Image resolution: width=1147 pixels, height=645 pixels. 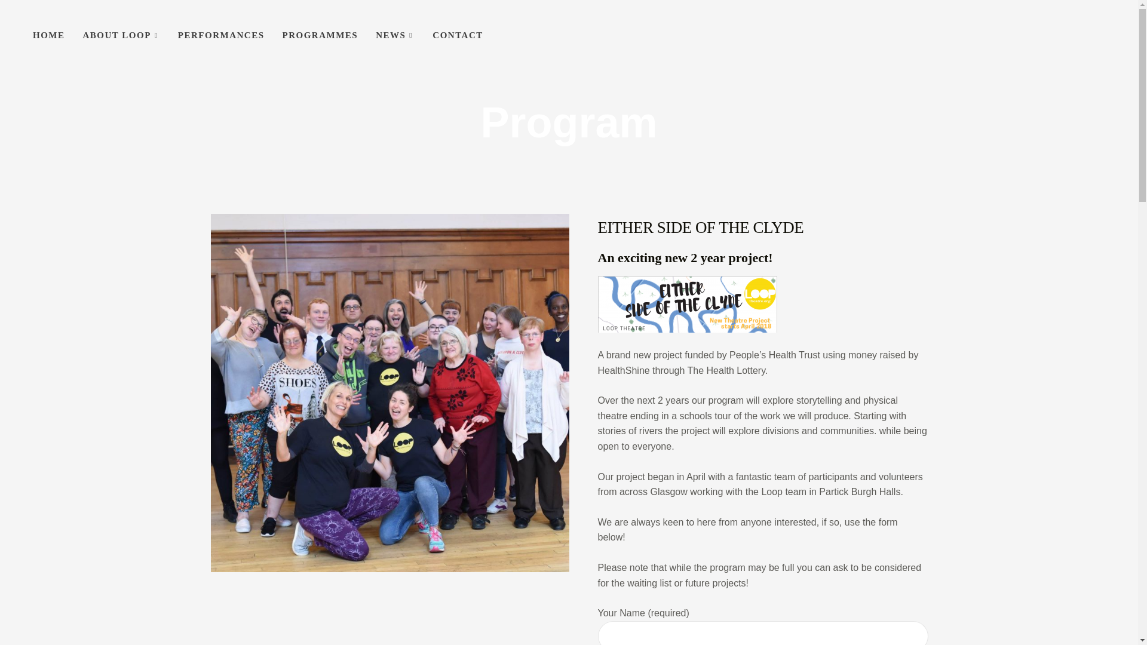 I want to click on PROGRAMMES, so click(x=320, y=35).